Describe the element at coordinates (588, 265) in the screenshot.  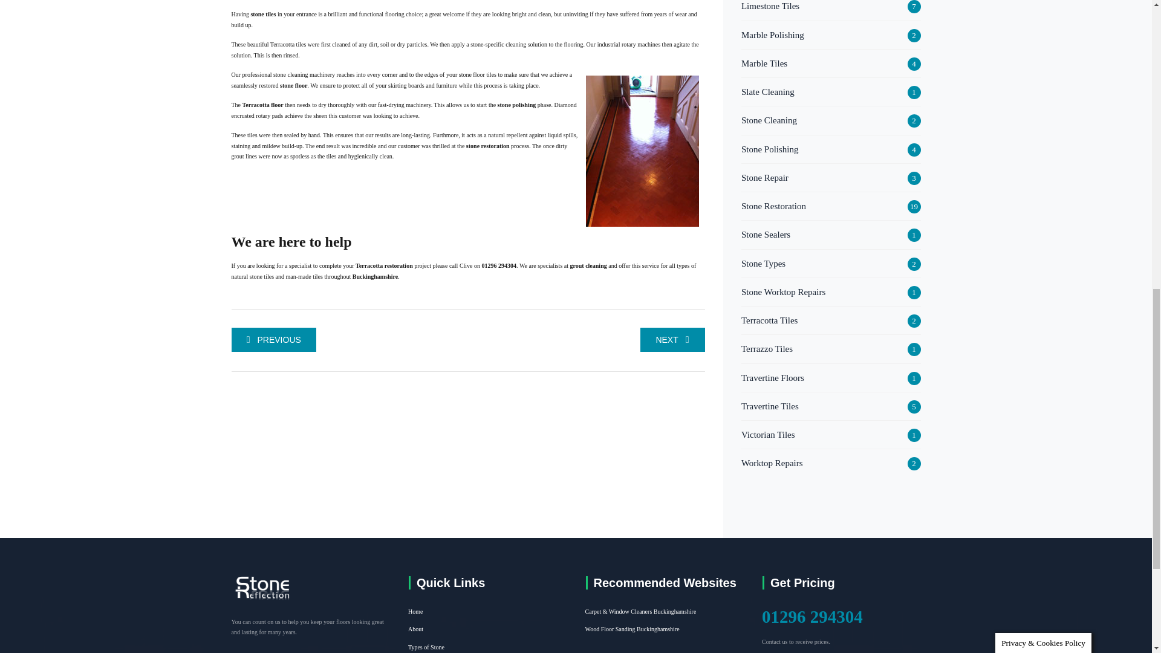
I see `Services` at that location.